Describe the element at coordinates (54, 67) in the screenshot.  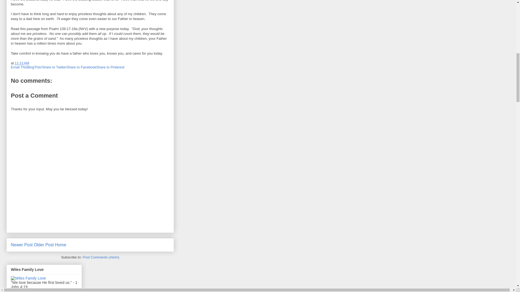
I see `Share to Twitter` at that location.